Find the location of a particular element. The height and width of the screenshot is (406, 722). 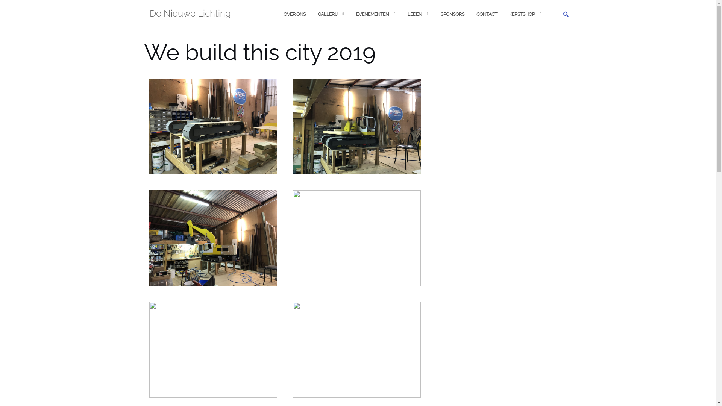

EVENEMENTEN is located at coordinates (372, 14).